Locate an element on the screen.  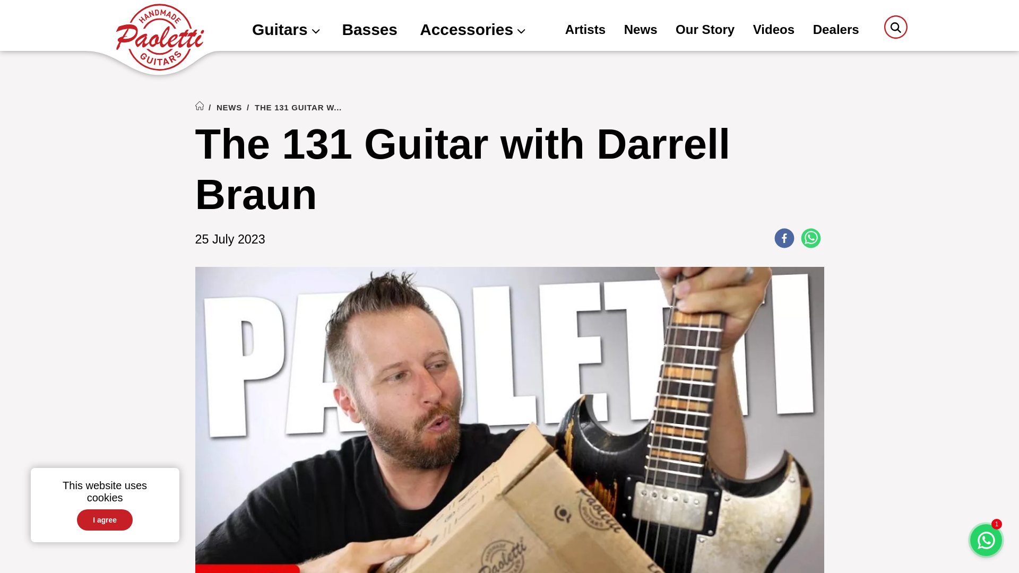
Basses is located at coordinates (369, 31).